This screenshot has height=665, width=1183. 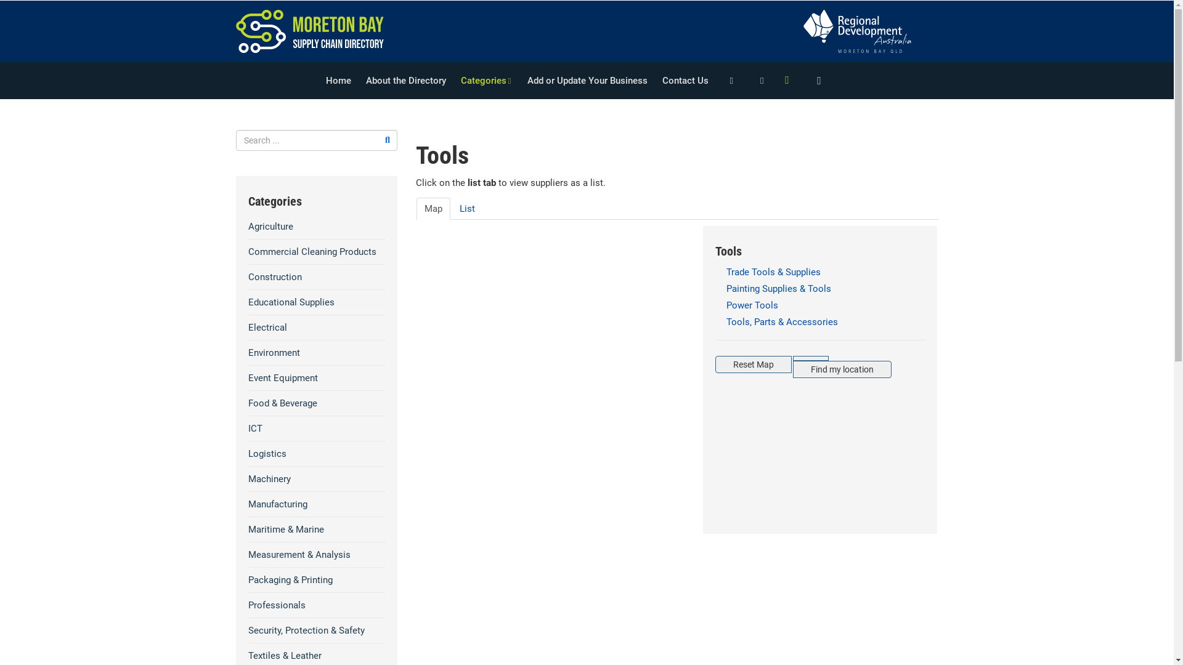 What do you see at coordinates (820, 289) in the screenshot?
I see `Painting Supplies & Tools` at bounding box center [820, 289].